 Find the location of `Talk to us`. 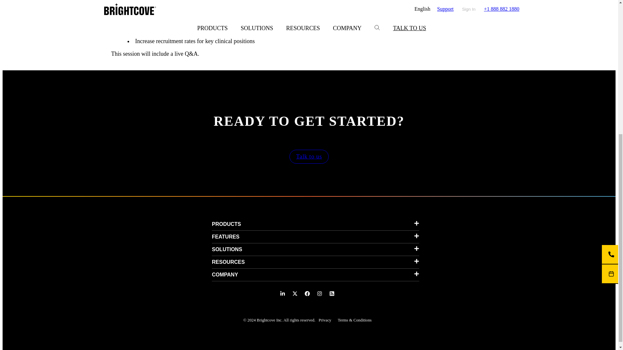

Talk to us is located at coordinates (309, 157).